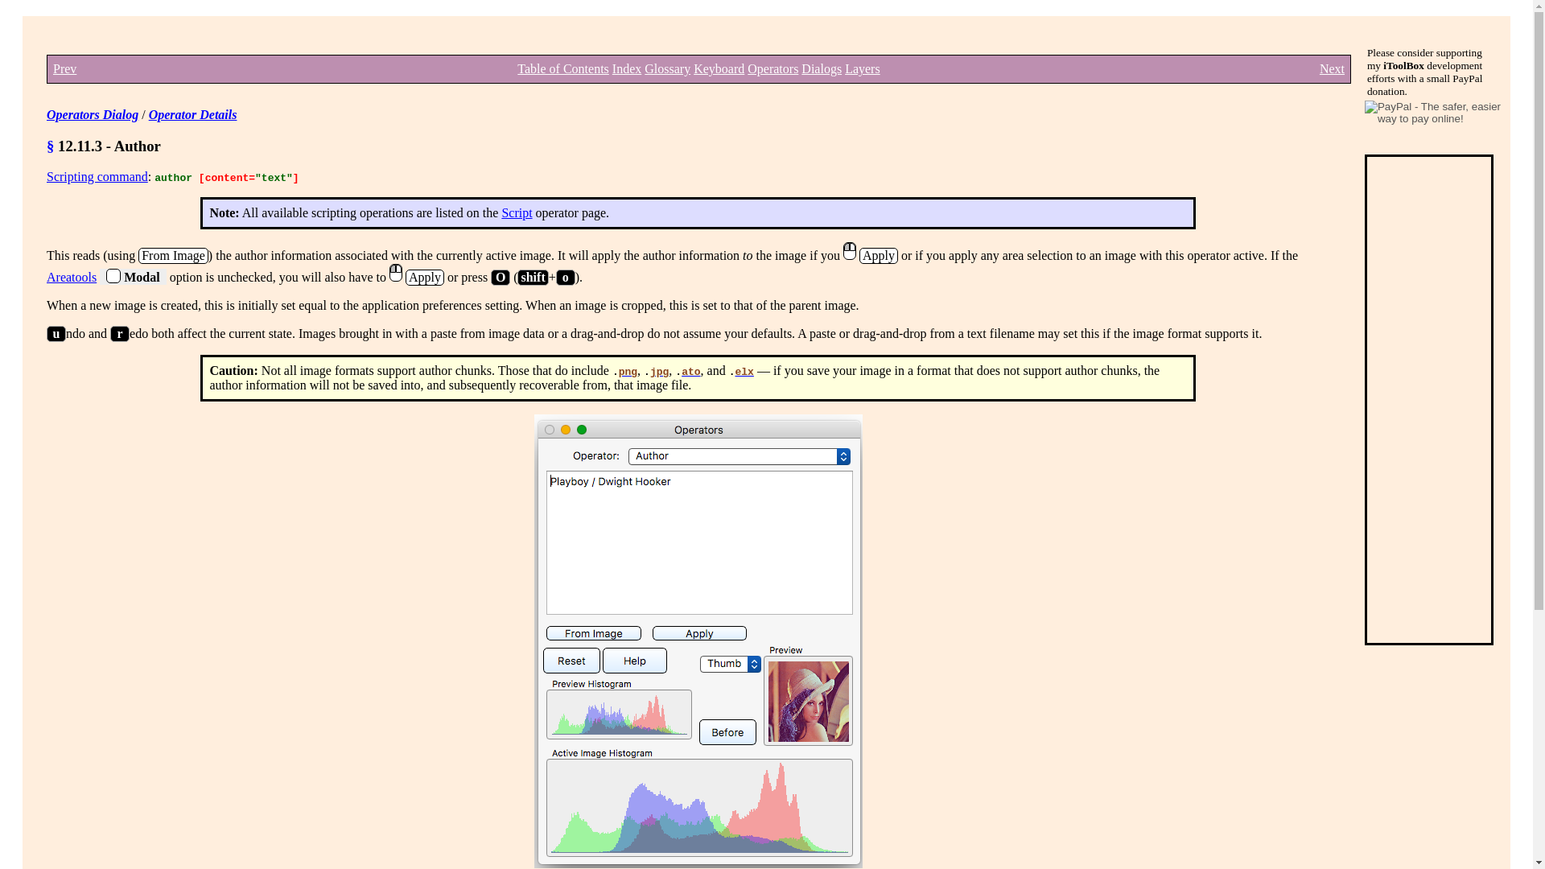 The image size is (1545, 869). What do you see at coordinates (719, 68) in the screenshot?
I see `Keyboard` at bounding box center [719, 68].